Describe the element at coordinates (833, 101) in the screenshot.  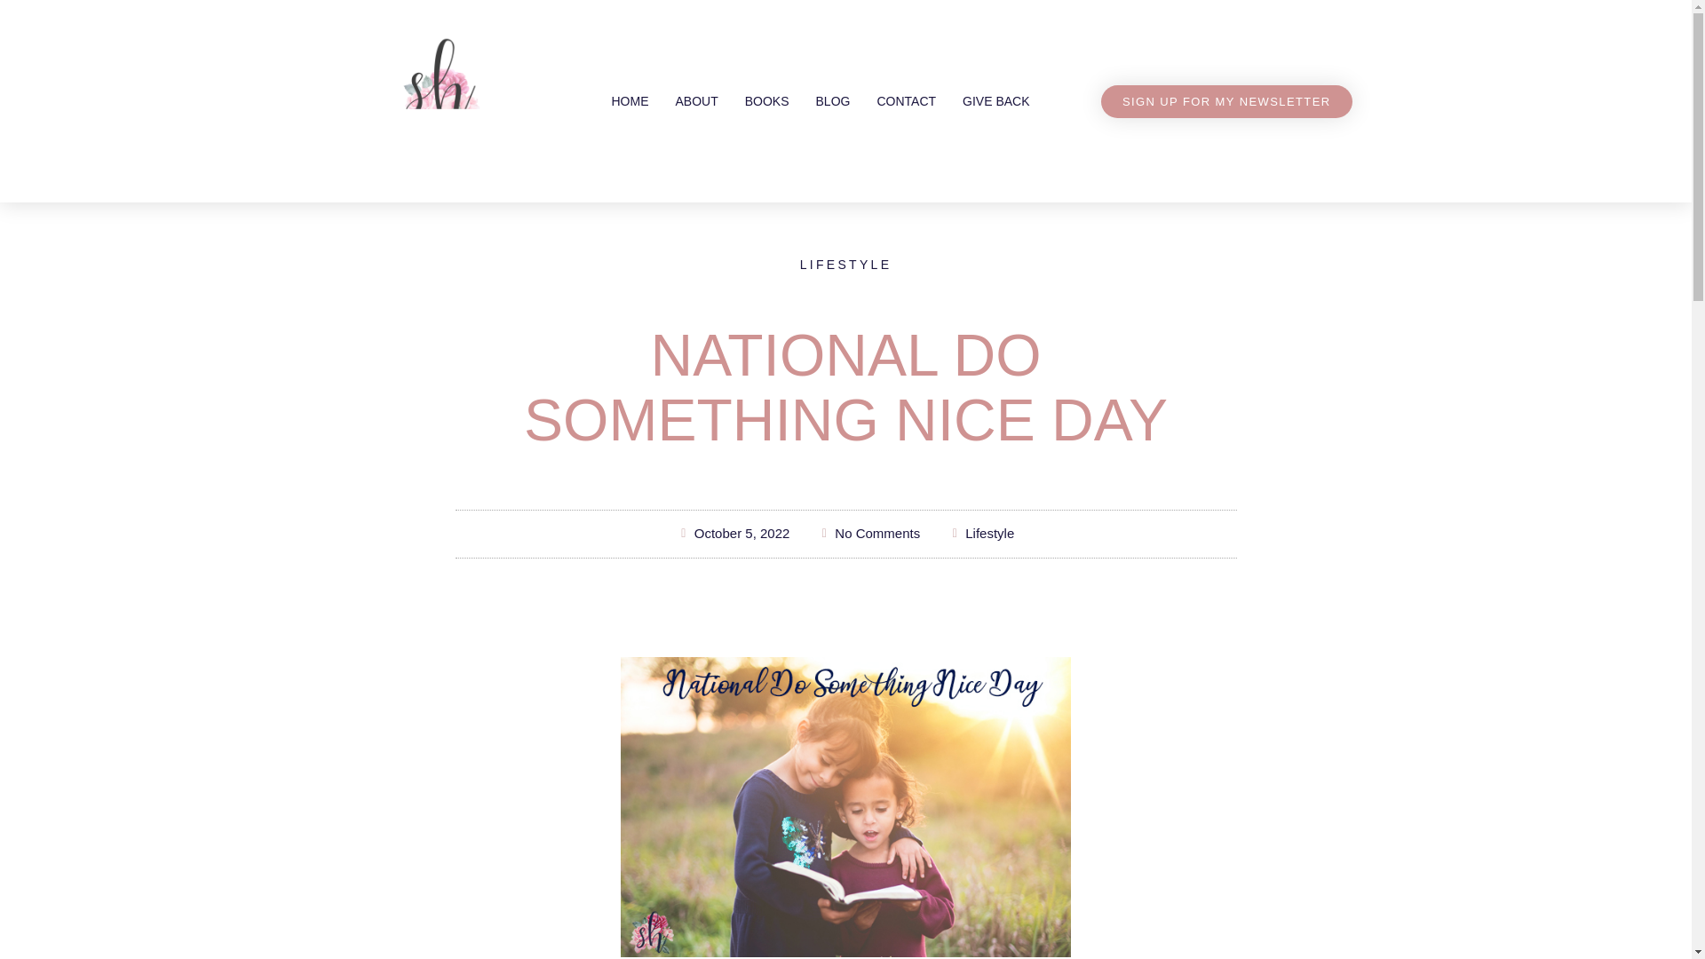
I see `BLOG` at that location.